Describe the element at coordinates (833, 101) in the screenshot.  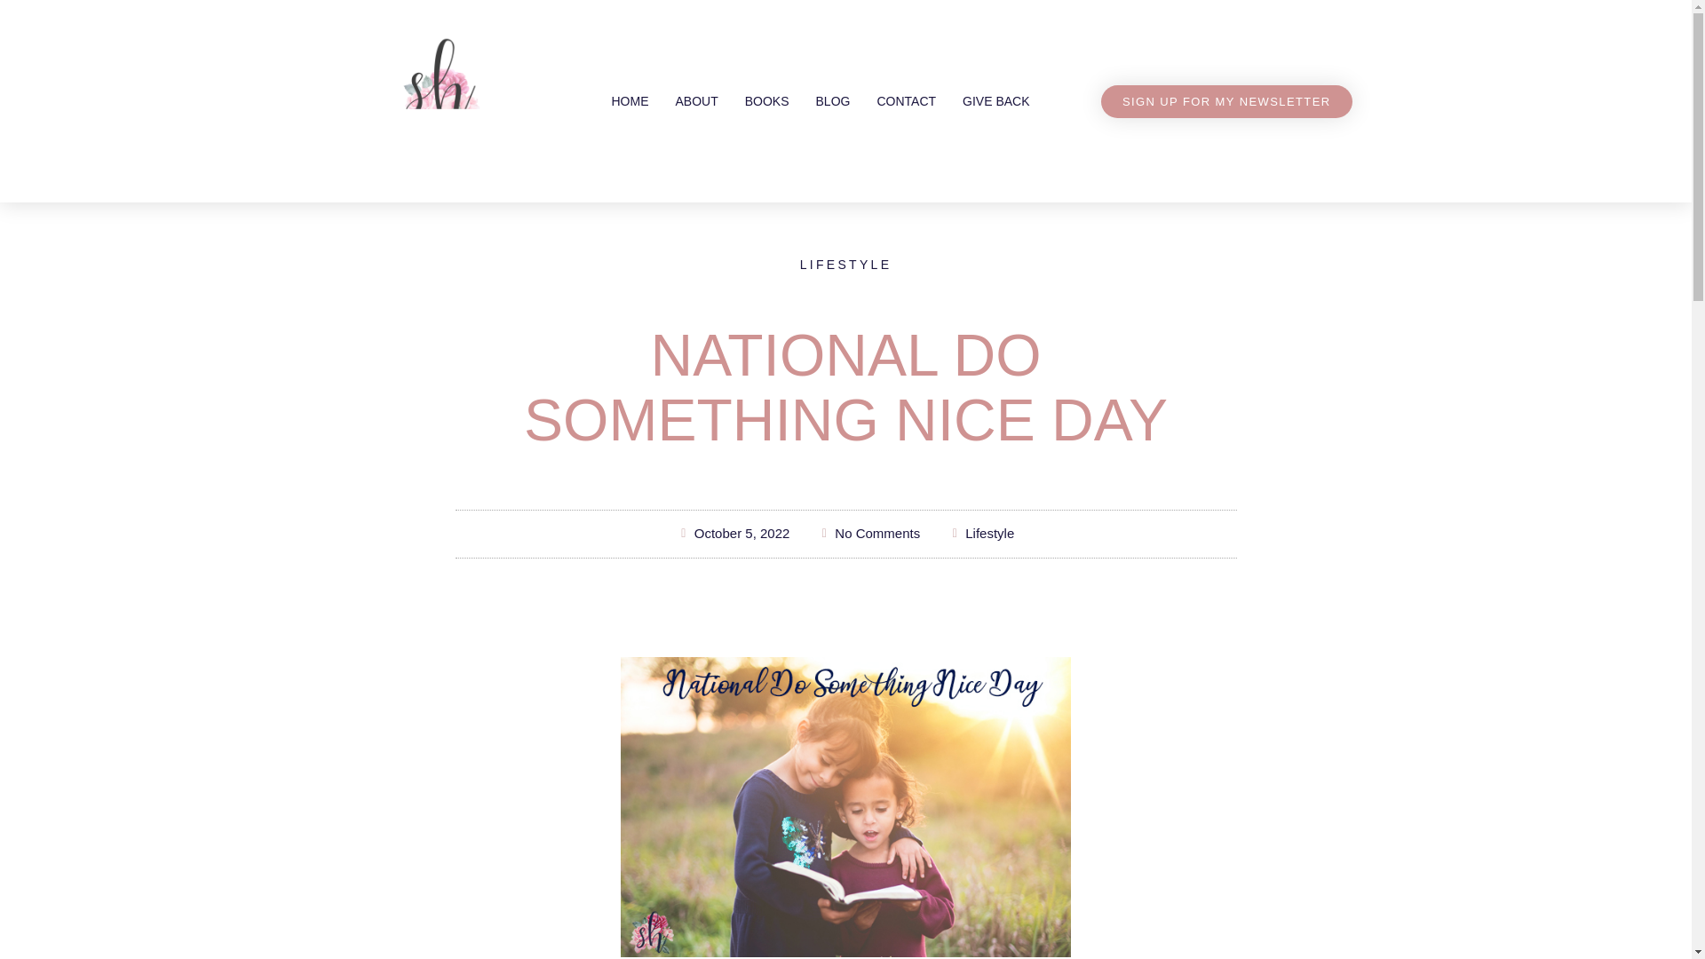
I see `BLOG` at that location.